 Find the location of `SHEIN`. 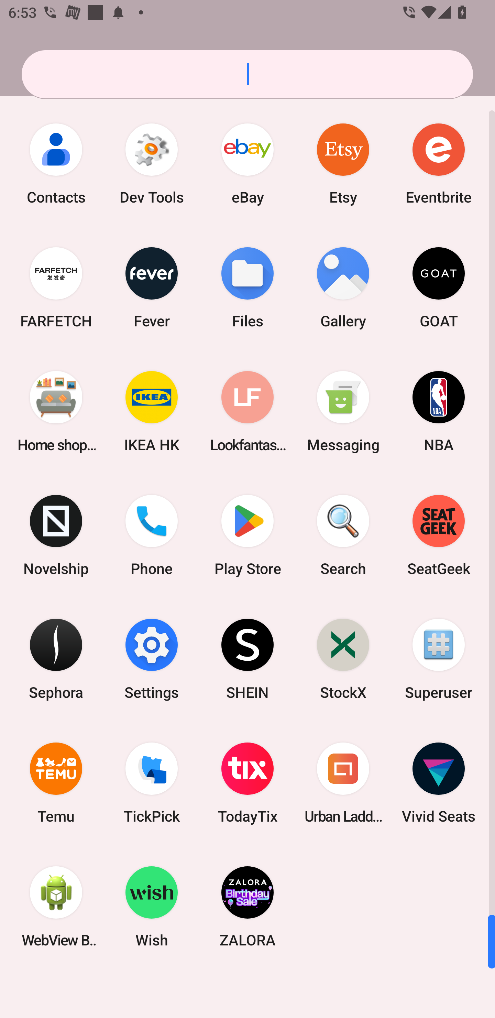

SHEIN is located at coordinates (247, 658).